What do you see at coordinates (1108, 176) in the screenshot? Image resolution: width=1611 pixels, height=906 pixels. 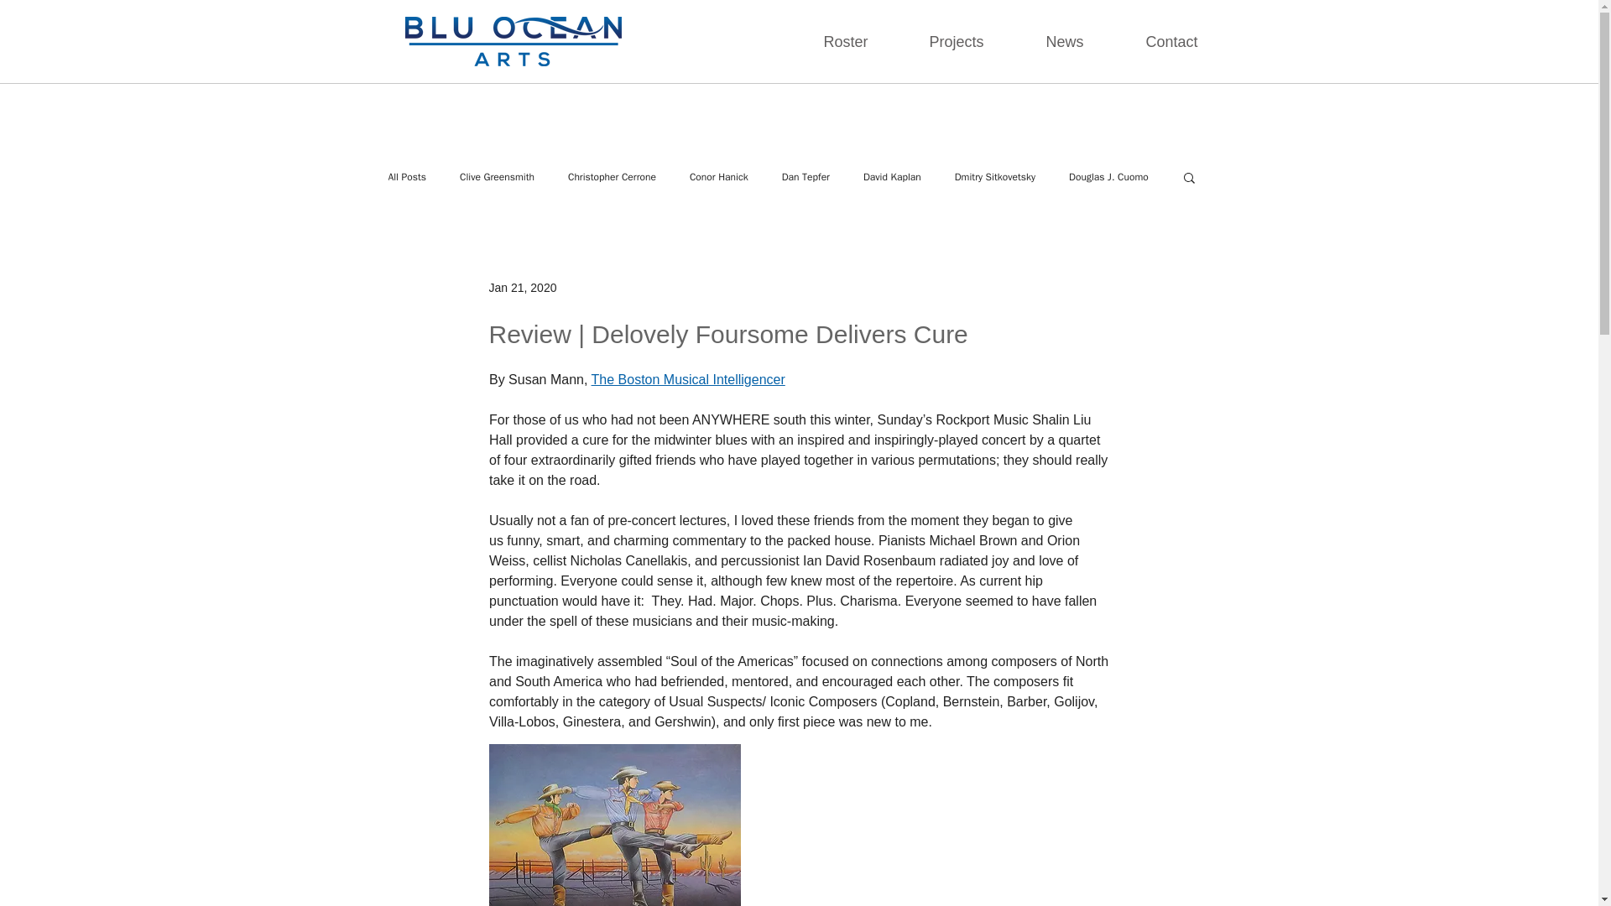 I see `Douglas J. Cuomo` at bounding box center [1108, 176].